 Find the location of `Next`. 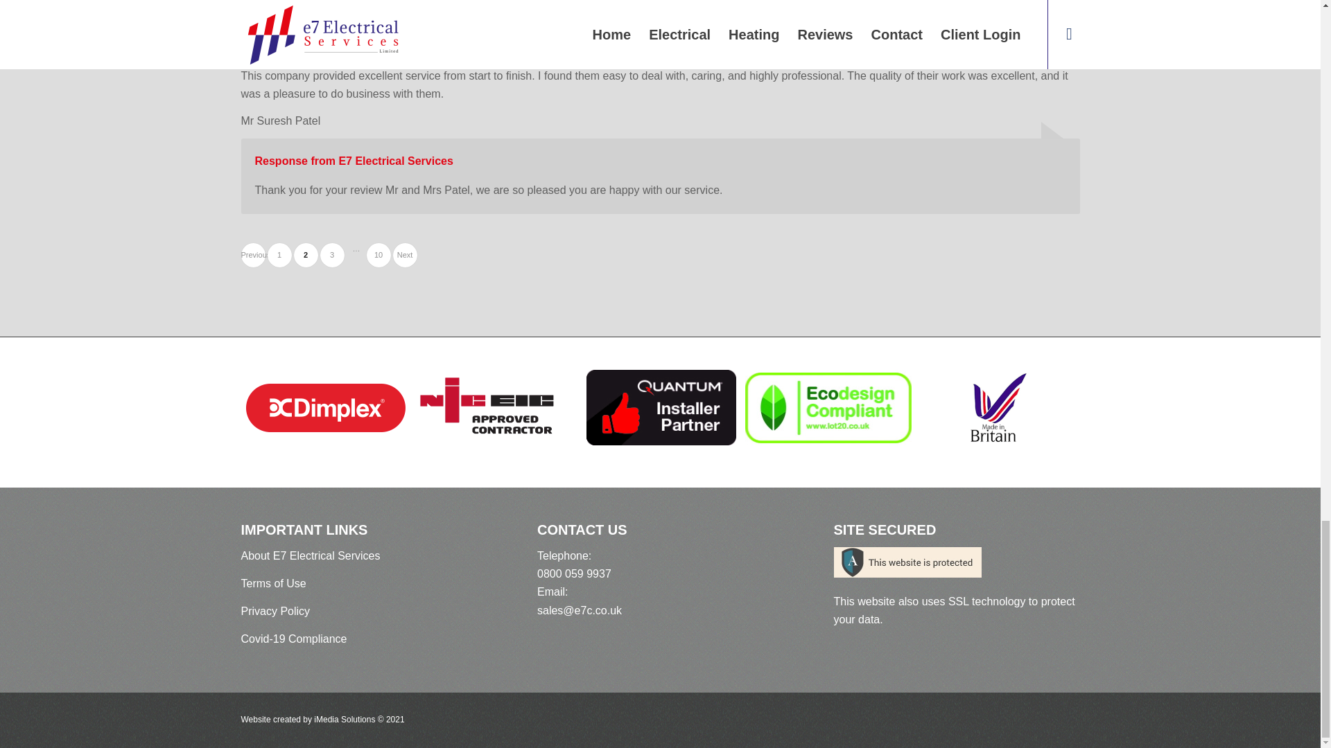

Next is located at coordinates (273, 583).